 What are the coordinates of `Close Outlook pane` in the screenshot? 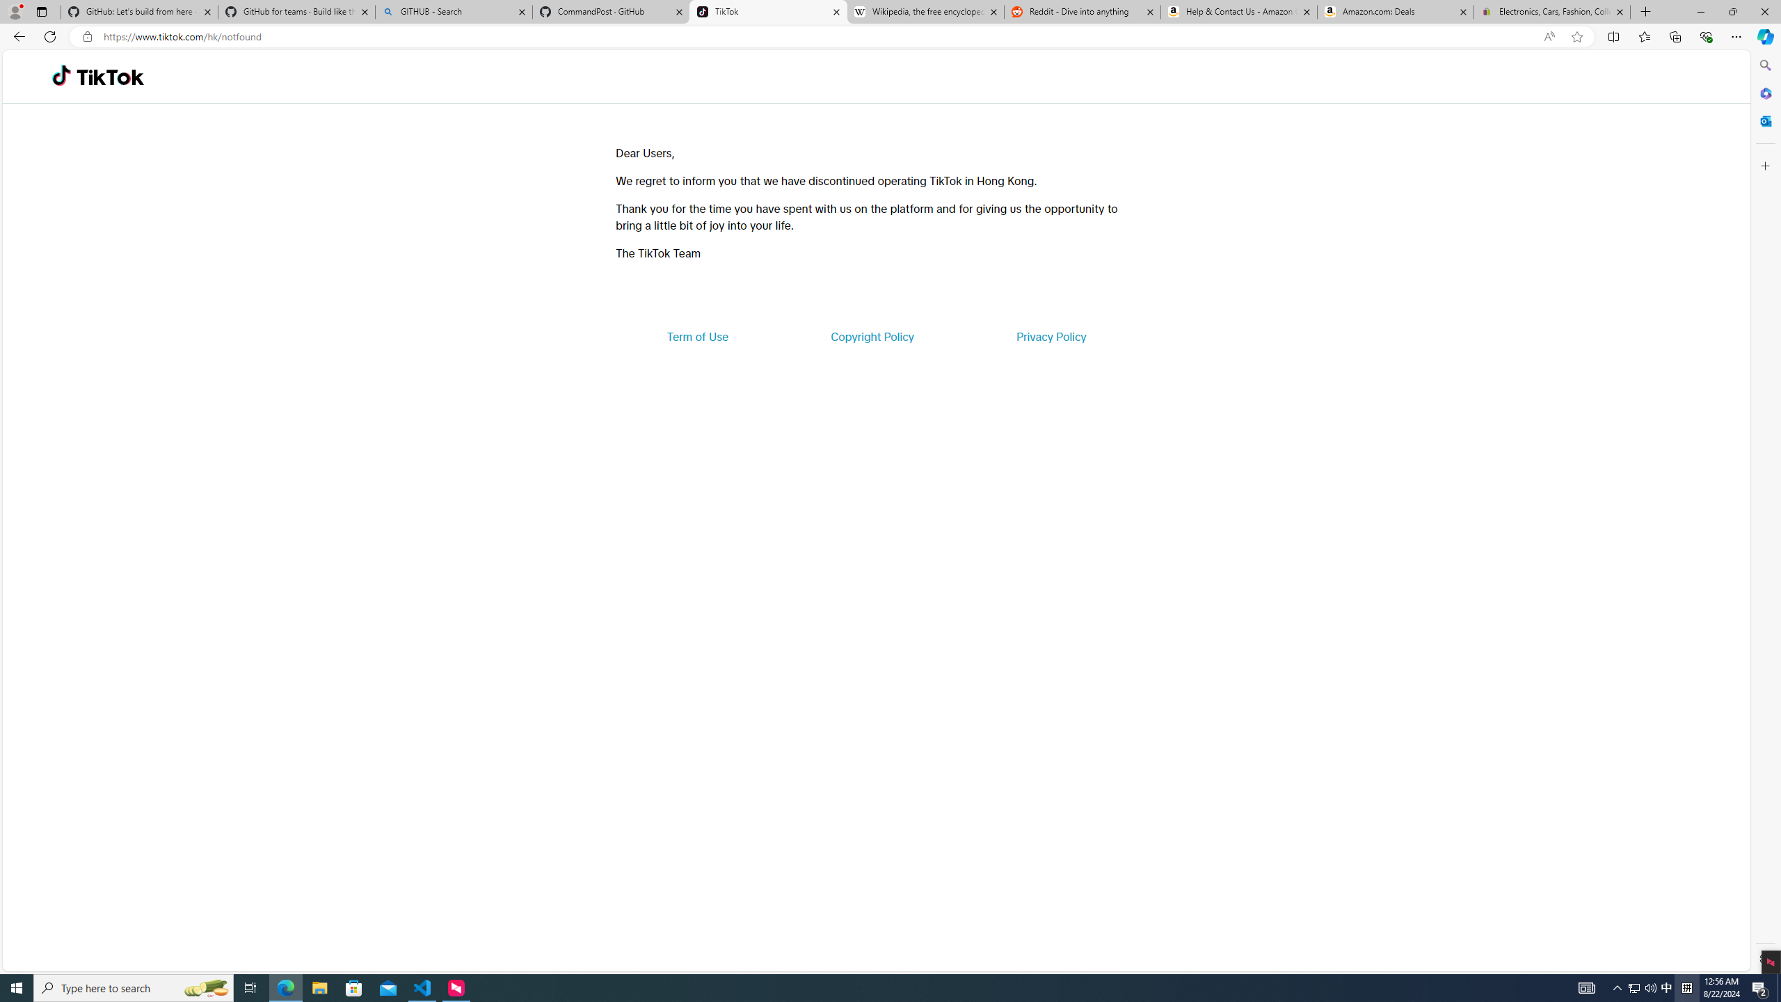 It's located at (1764, 120).